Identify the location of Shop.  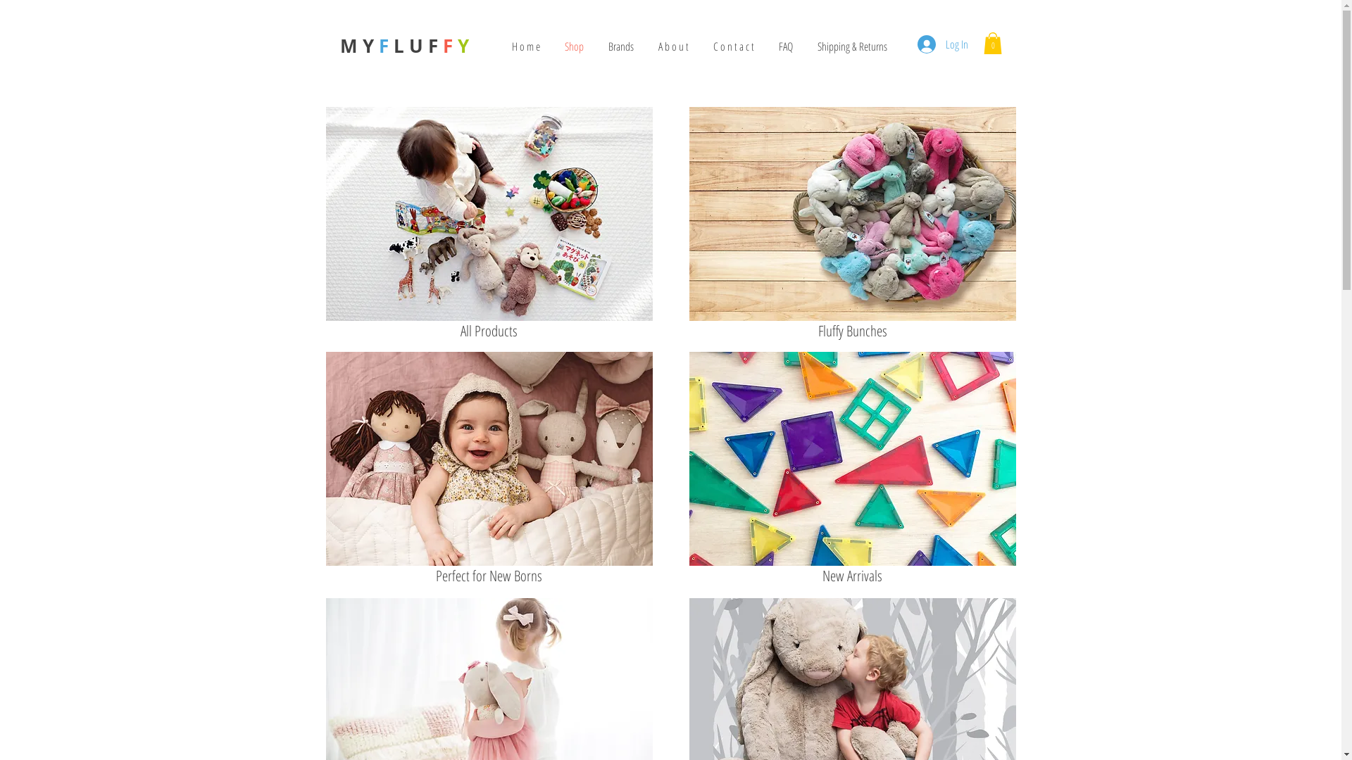
(574, 46).